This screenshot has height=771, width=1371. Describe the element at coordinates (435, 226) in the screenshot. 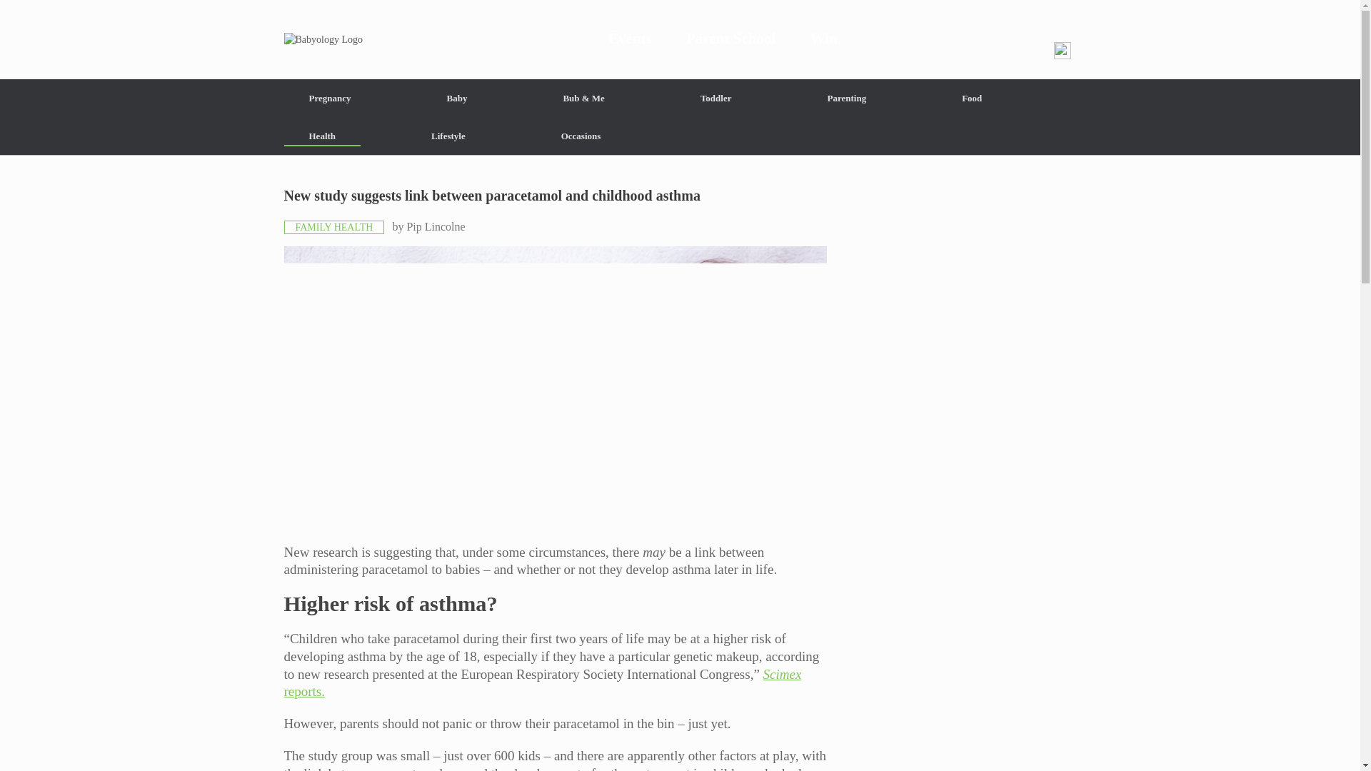

I see `View all posts by Pip Lincolne` at that location.